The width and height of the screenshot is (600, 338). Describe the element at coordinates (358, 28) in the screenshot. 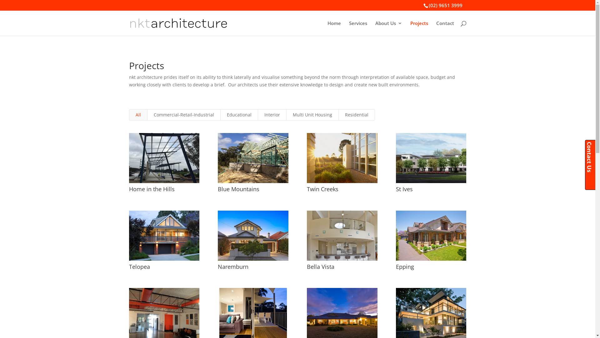

I see `Services` at that location.